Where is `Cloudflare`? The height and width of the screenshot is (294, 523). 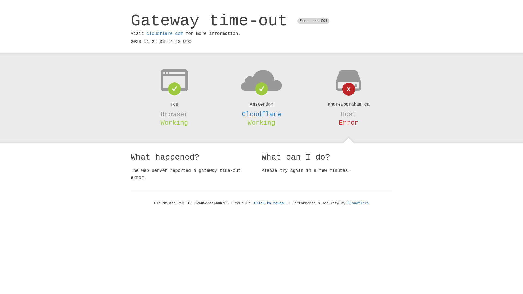 Cloudflare is located at coordinates (358, 203).